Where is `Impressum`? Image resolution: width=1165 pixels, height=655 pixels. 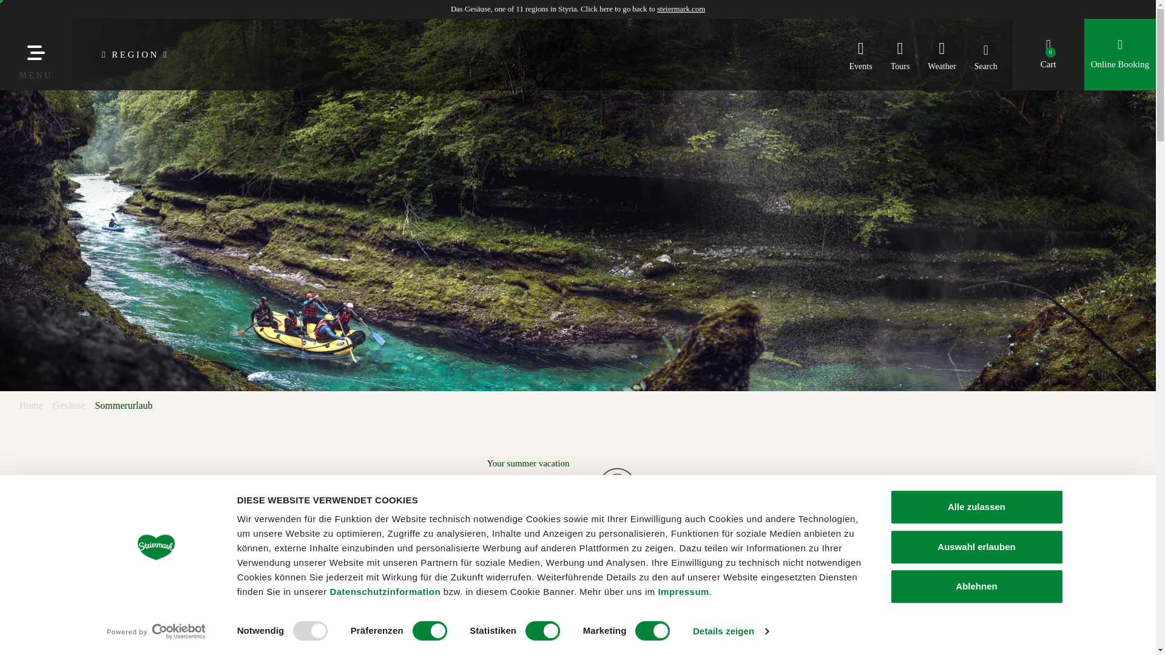 Impressum is located at coordinates (683, 591).